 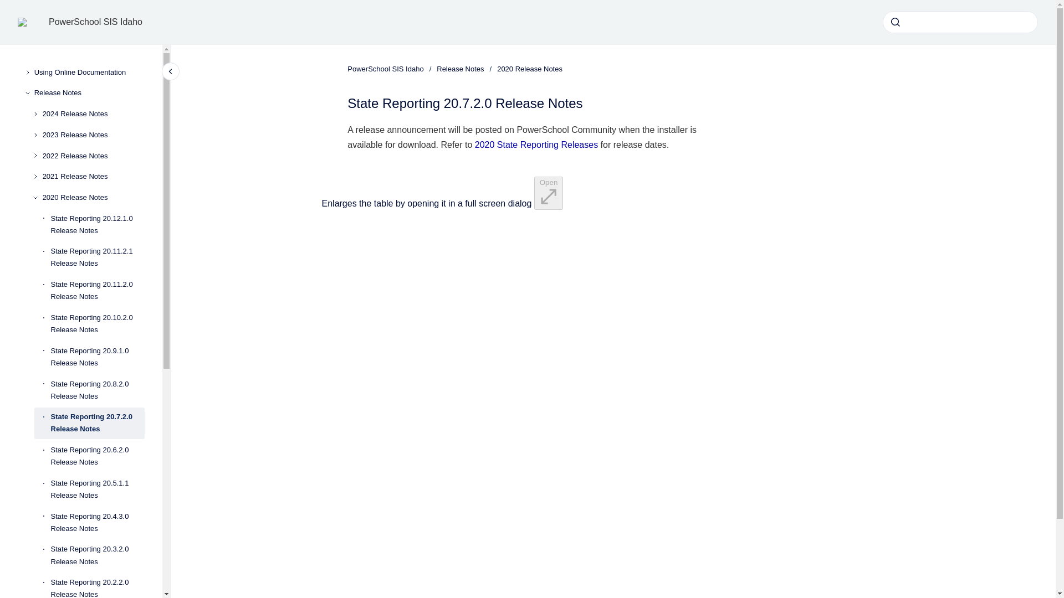 What do you see at coordinates (98, 523) in the screenshot?
I see `State Reporting 20.4.3.0 Release Notes` at bounding box center [98, 523].